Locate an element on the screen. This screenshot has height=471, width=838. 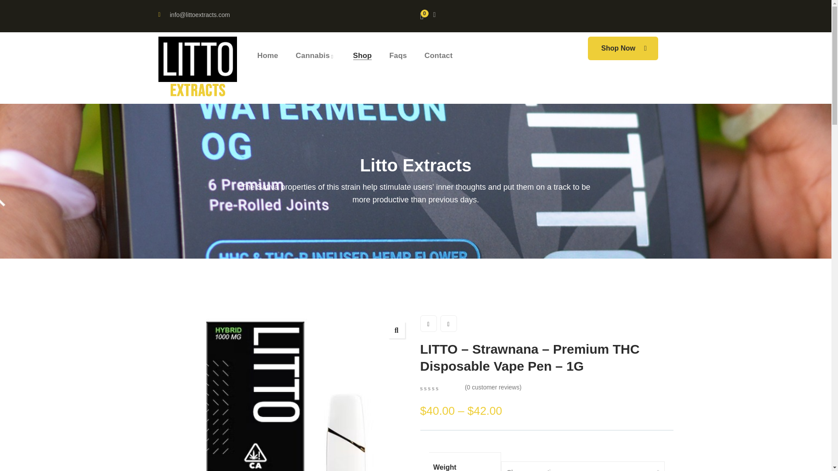
Shop Now is located at coordinates (623, 48).